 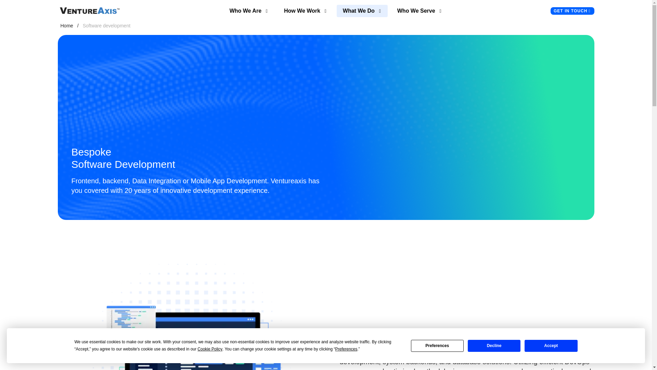 I want to click on Cookie Policy, so click(x=210, y=349).